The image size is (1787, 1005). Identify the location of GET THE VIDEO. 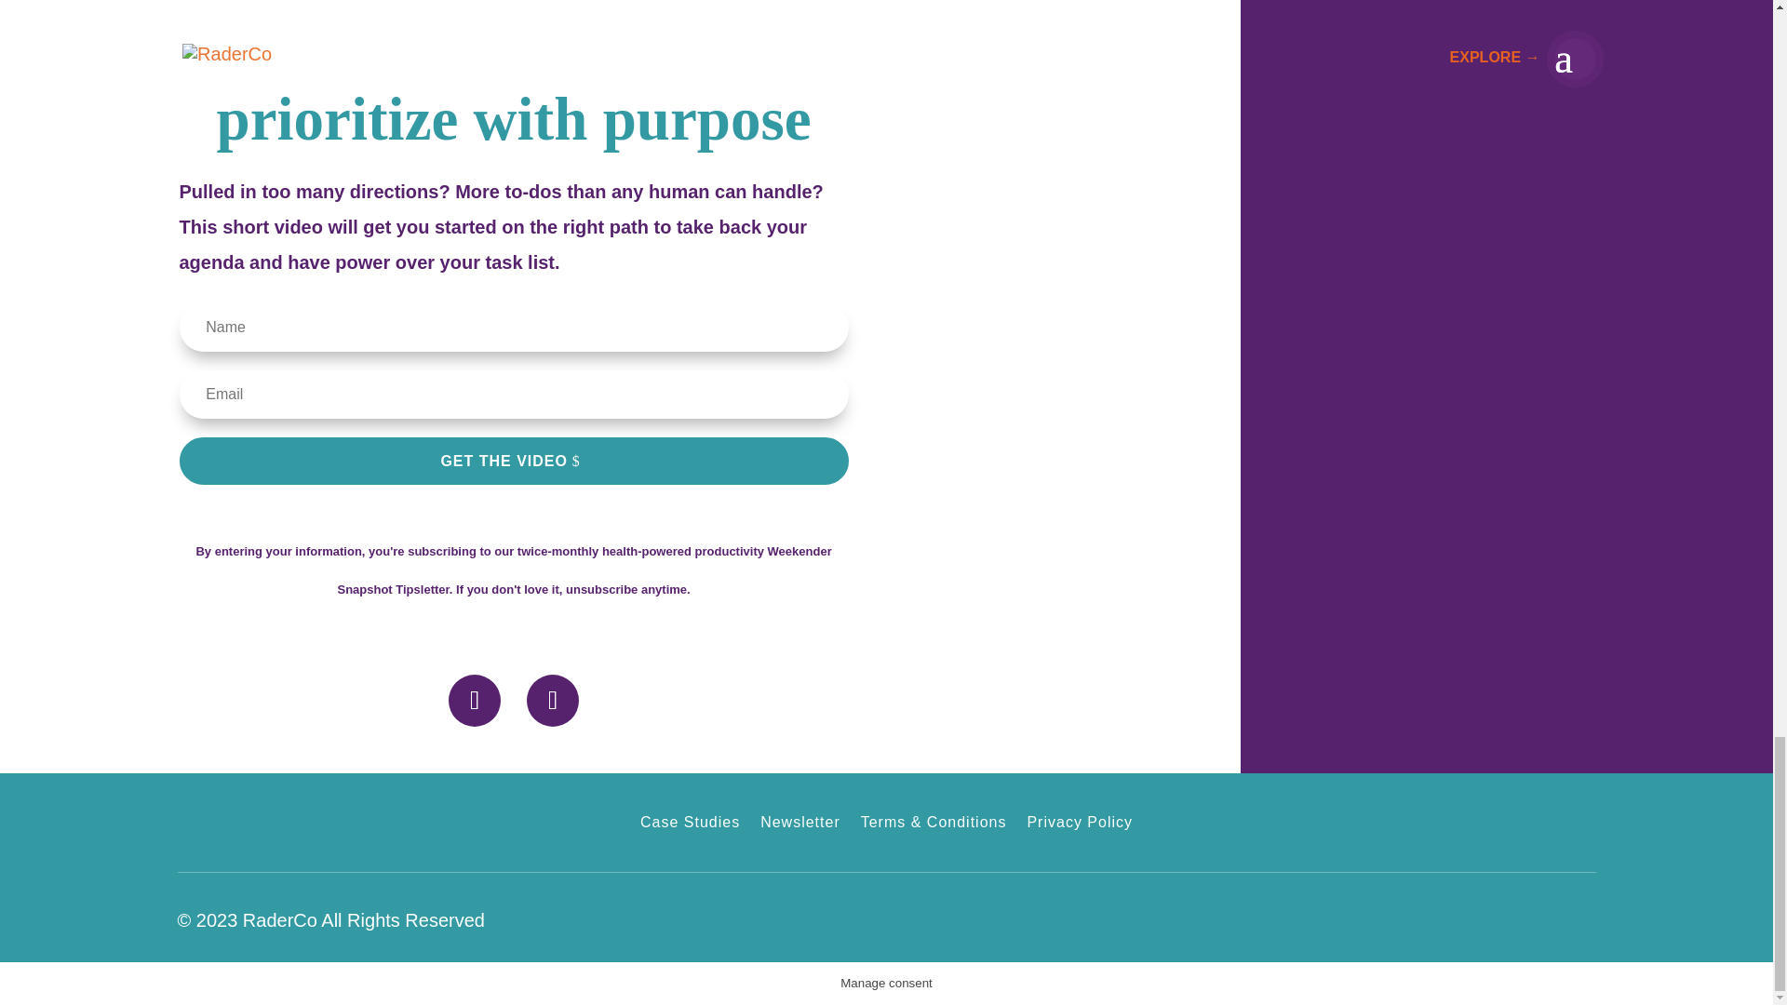
(513, 460).